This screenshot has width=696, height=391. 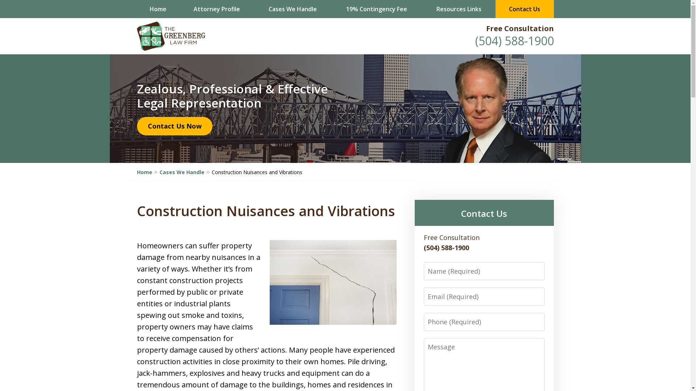 I want to click on Contact Us Now, so click(x=175, y=126).